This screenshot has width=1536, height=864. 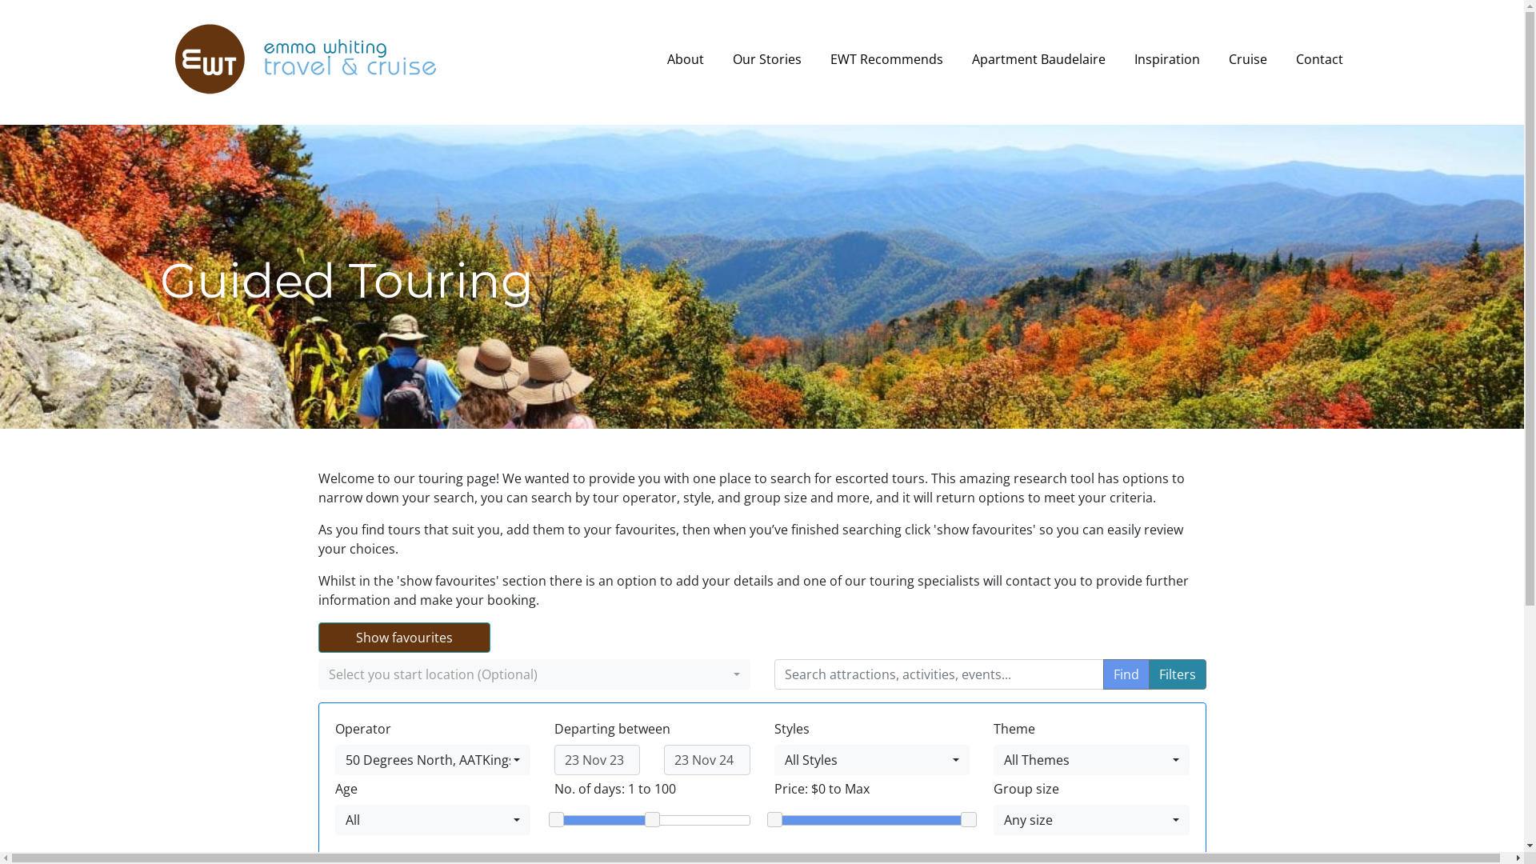 I want to click on All, so click(x=432, y=820).